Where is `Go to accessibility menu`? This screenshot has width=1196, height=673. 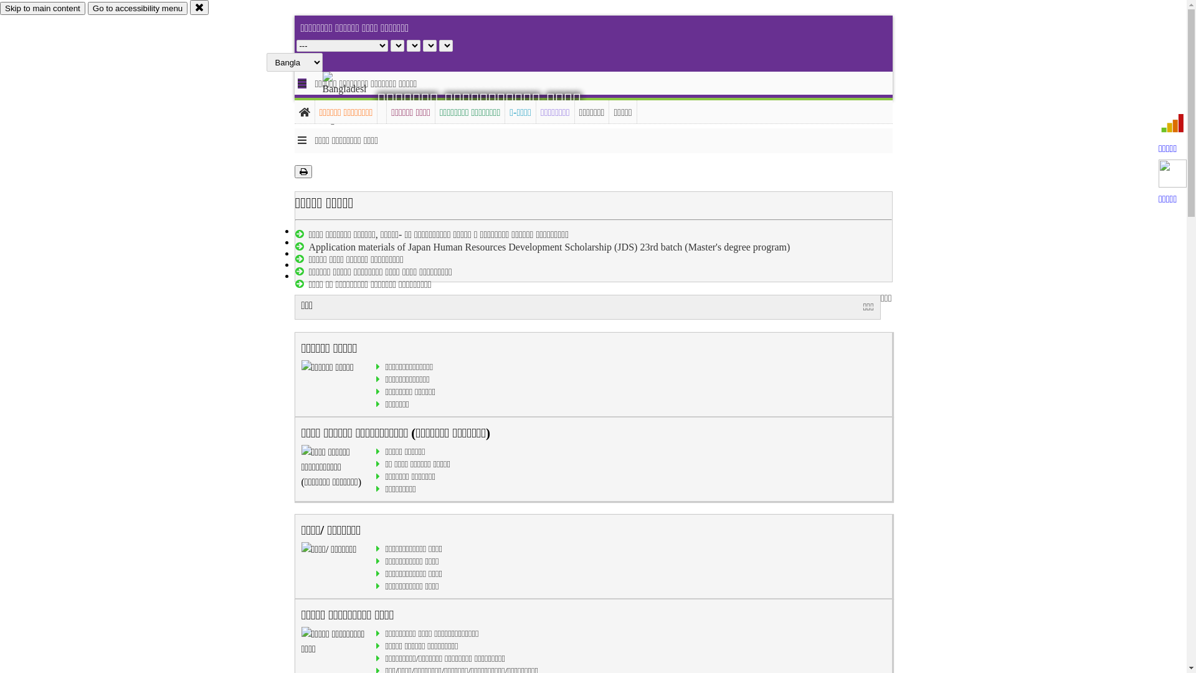
Go to accessibility menu is located at coordinates (138, 9).